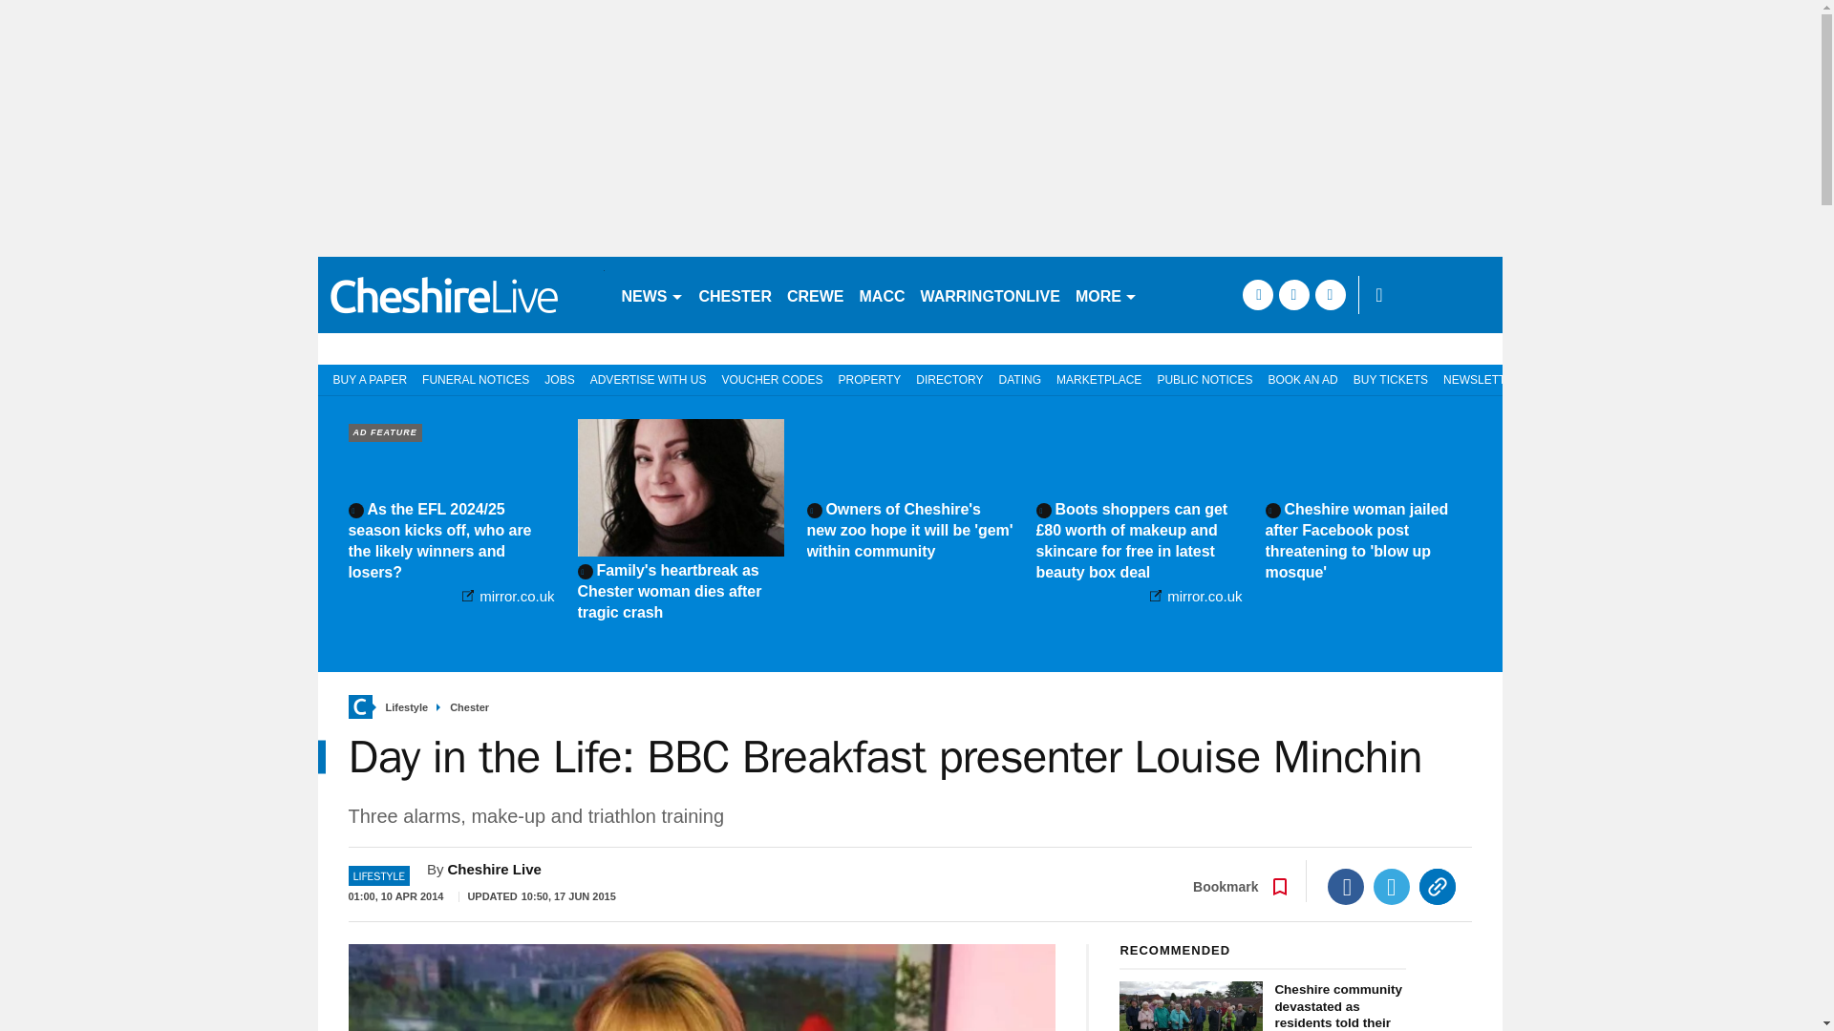  I want to click on instagram, so click(1330, 294).